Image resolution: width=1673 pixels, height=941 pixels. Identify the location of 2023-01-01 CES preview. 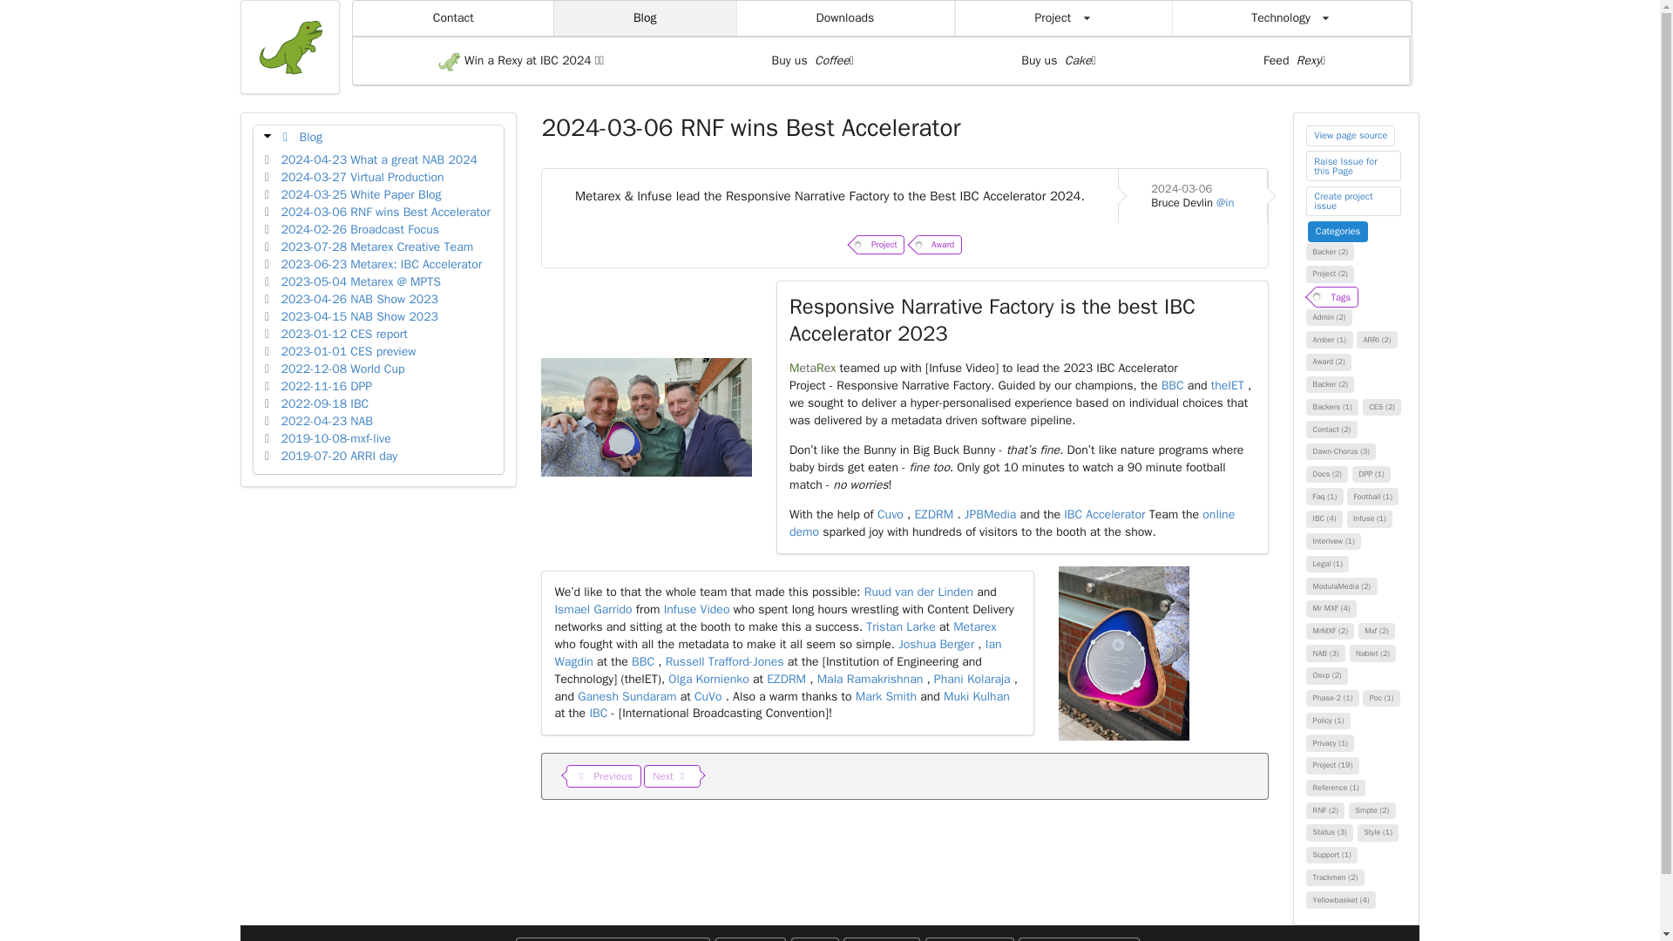
(349, 351).